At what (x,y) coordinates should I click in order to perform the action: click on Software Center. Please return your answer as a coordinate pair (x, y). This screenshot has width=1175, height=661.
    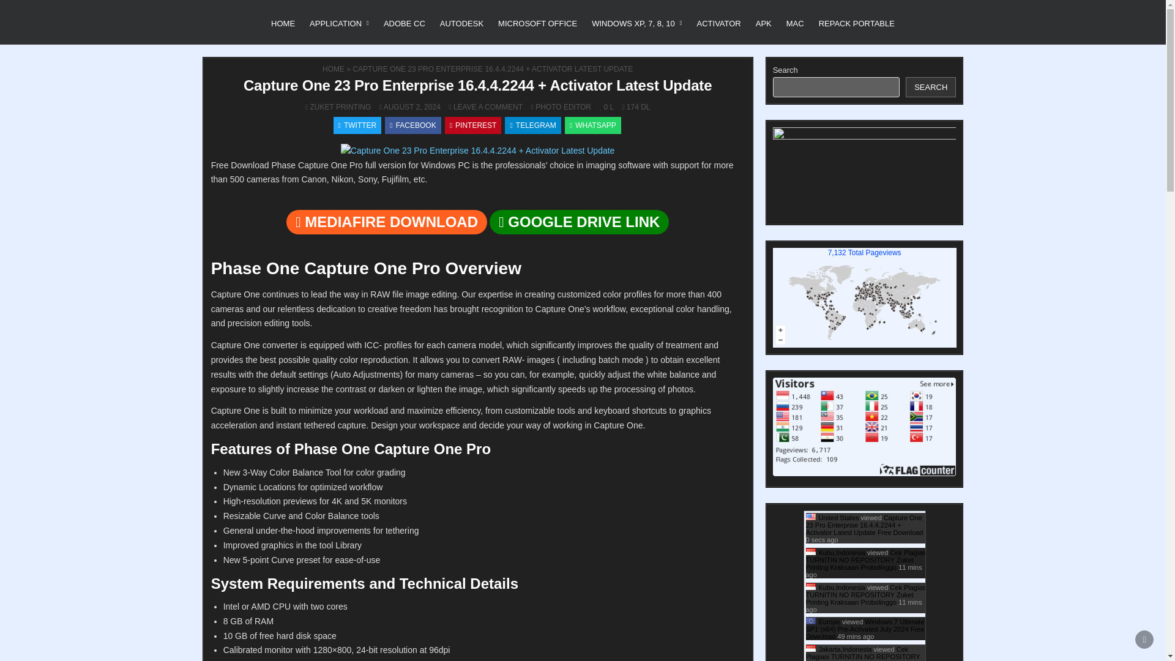
    Looking at the image, I should click on (247, 15).